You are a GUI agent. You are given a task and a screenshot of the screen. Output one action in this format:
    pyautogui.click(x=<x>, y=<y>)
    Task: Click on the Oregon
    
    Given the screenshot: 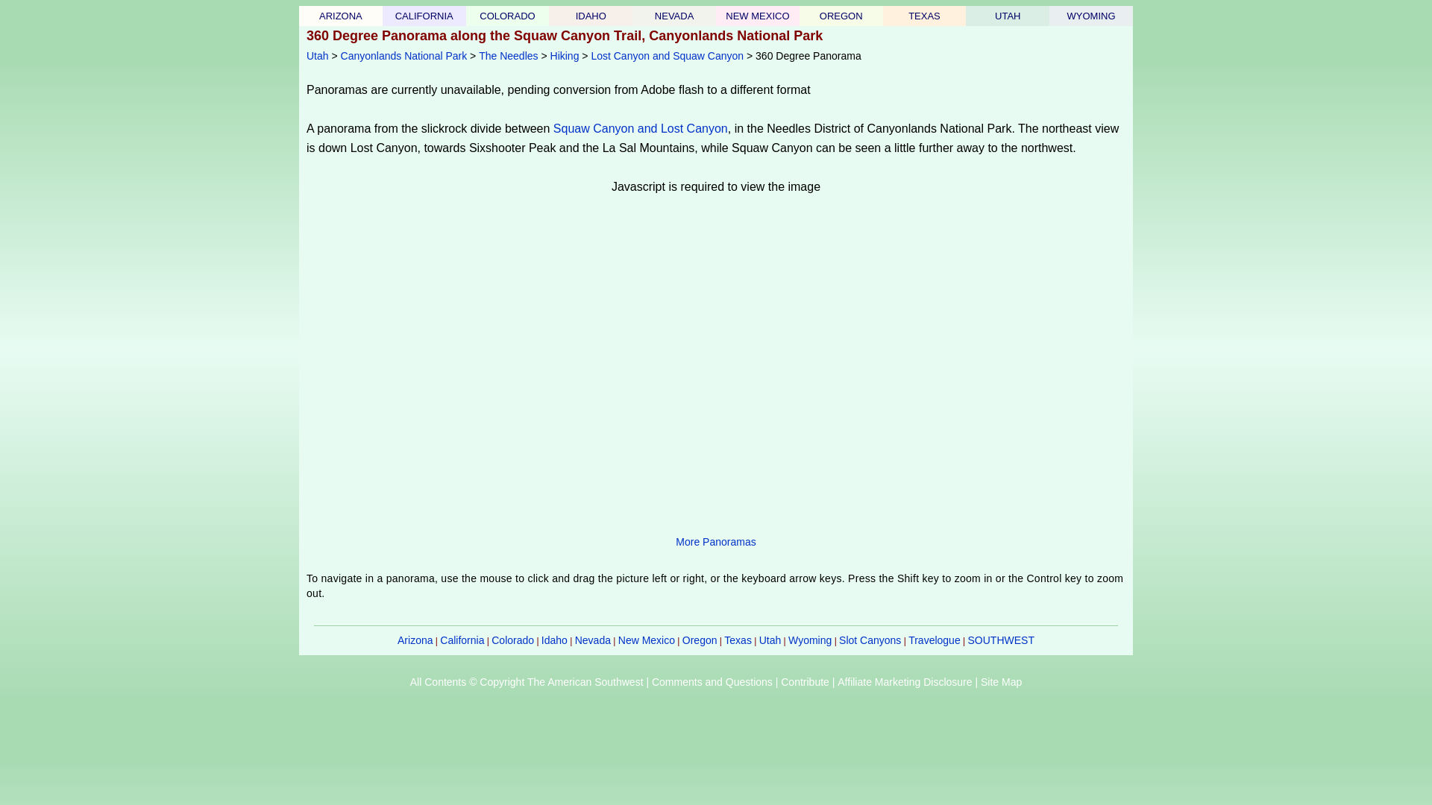 What is the action you would take?
    pyautogui.click(x=841, y=16)
    